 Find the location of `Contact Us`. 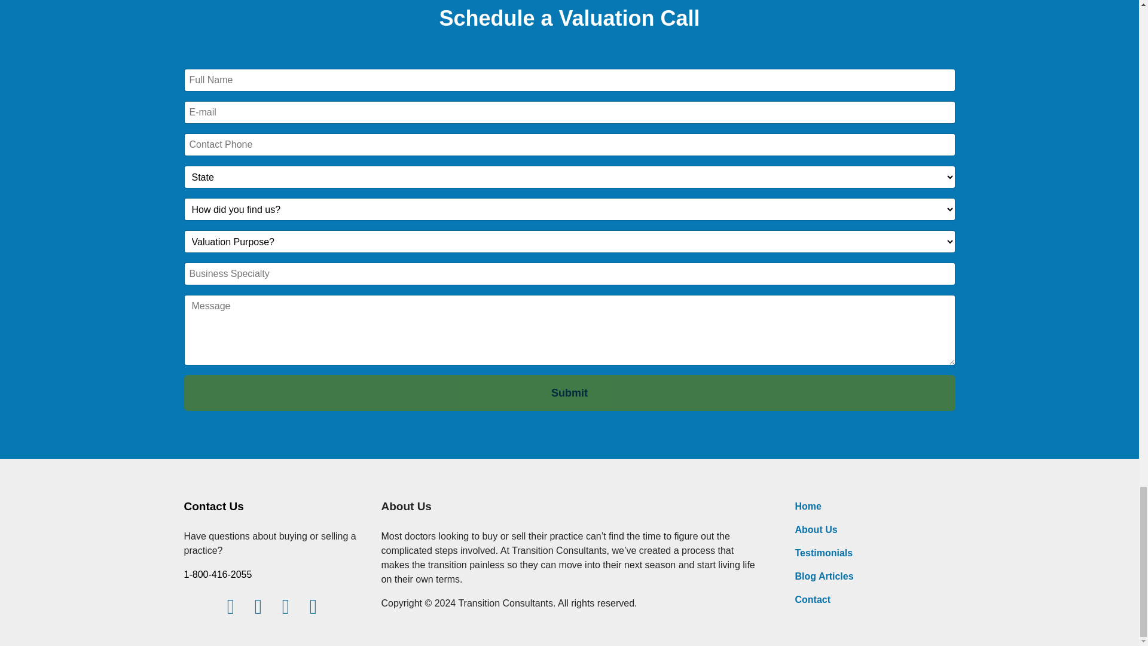

Contact Us is located at coordinates (213, 506).